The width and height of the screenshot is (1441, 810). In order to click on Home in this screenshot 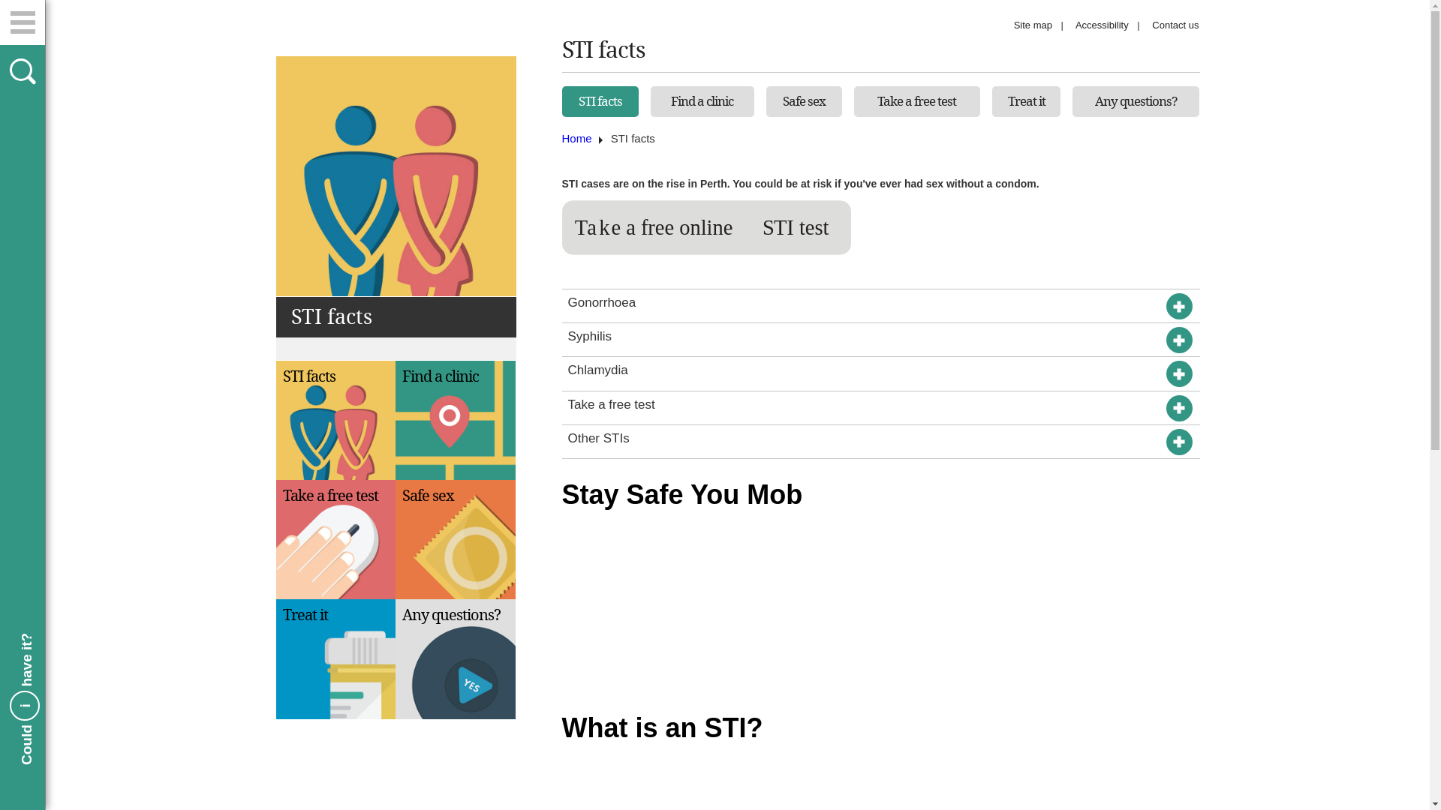, I will do `click(576, 138)`.